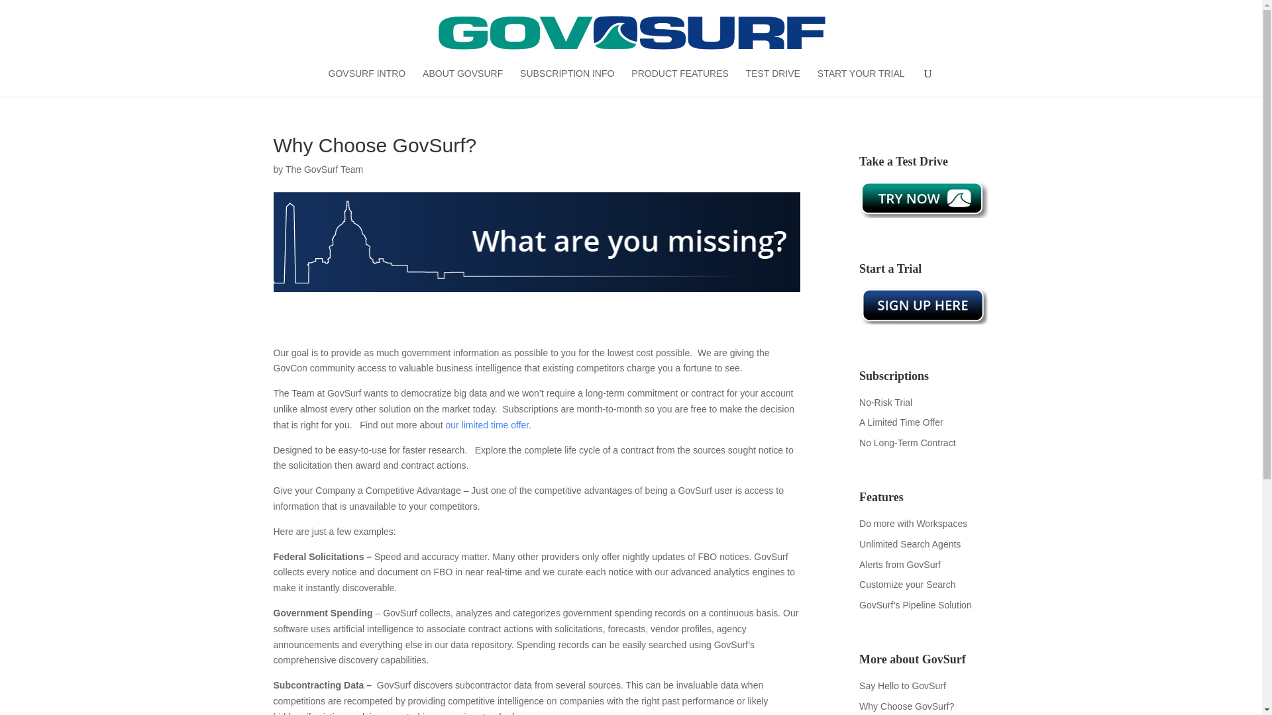  I want to click on our limited time offer., so click(488, 425).